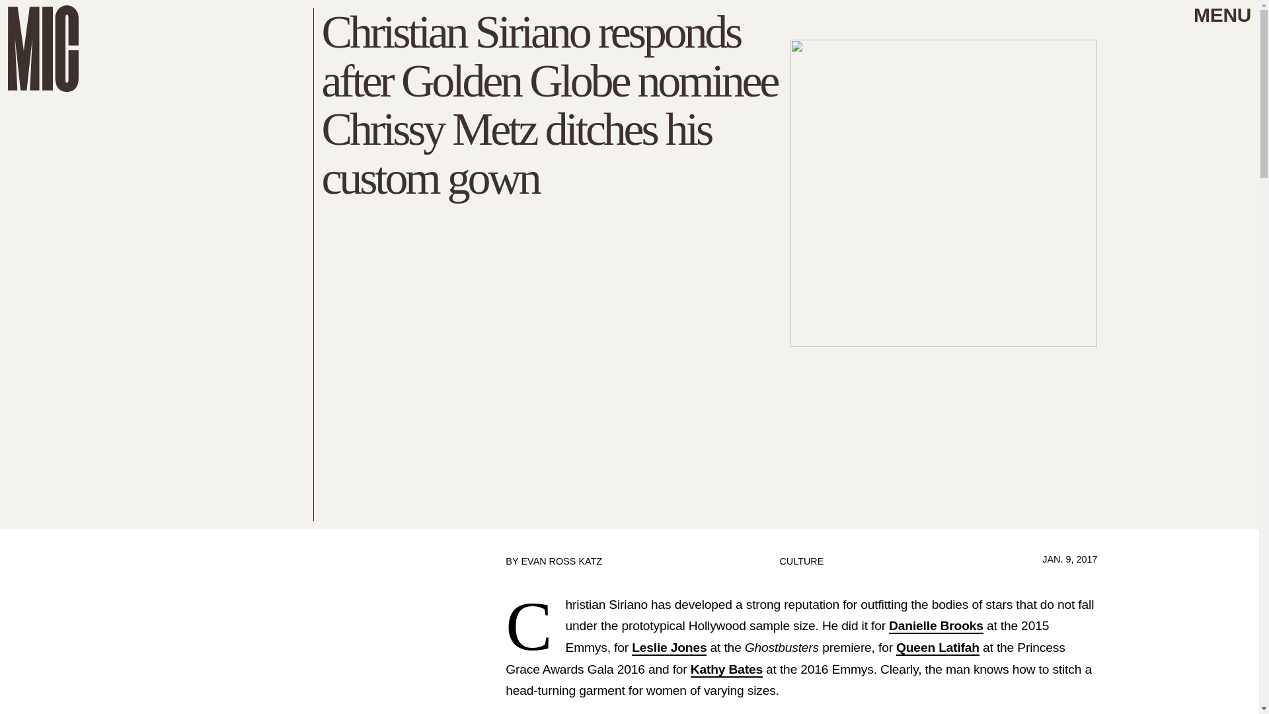  Describe the element at coordinates (936, 627) in the screenshot. I see `Danielle Brooks` at that location.